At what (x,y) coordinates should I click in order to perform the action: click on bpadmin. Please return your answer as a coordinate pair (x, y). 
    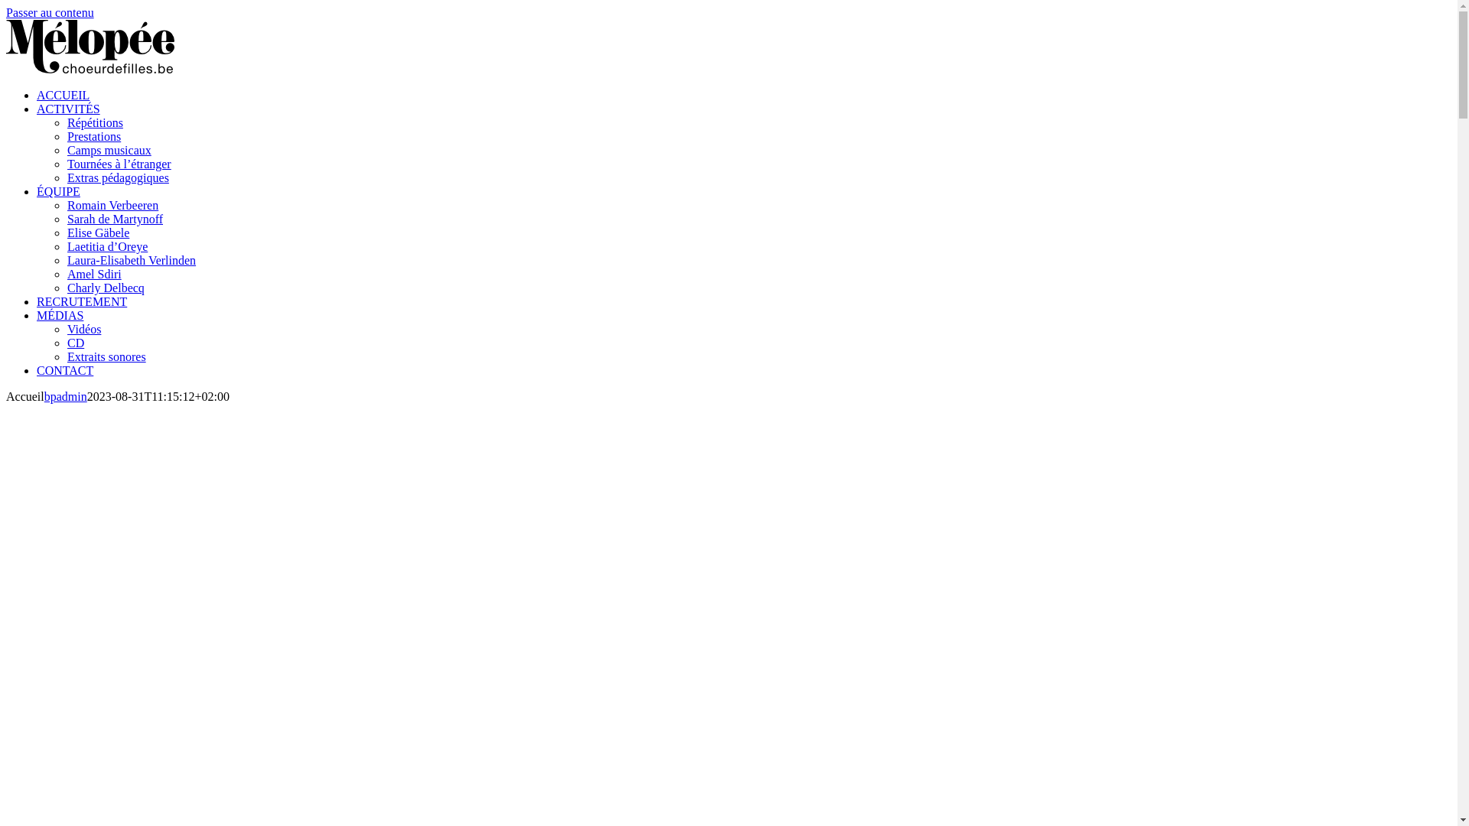
    Looking at the image, I should click on (66, 396).